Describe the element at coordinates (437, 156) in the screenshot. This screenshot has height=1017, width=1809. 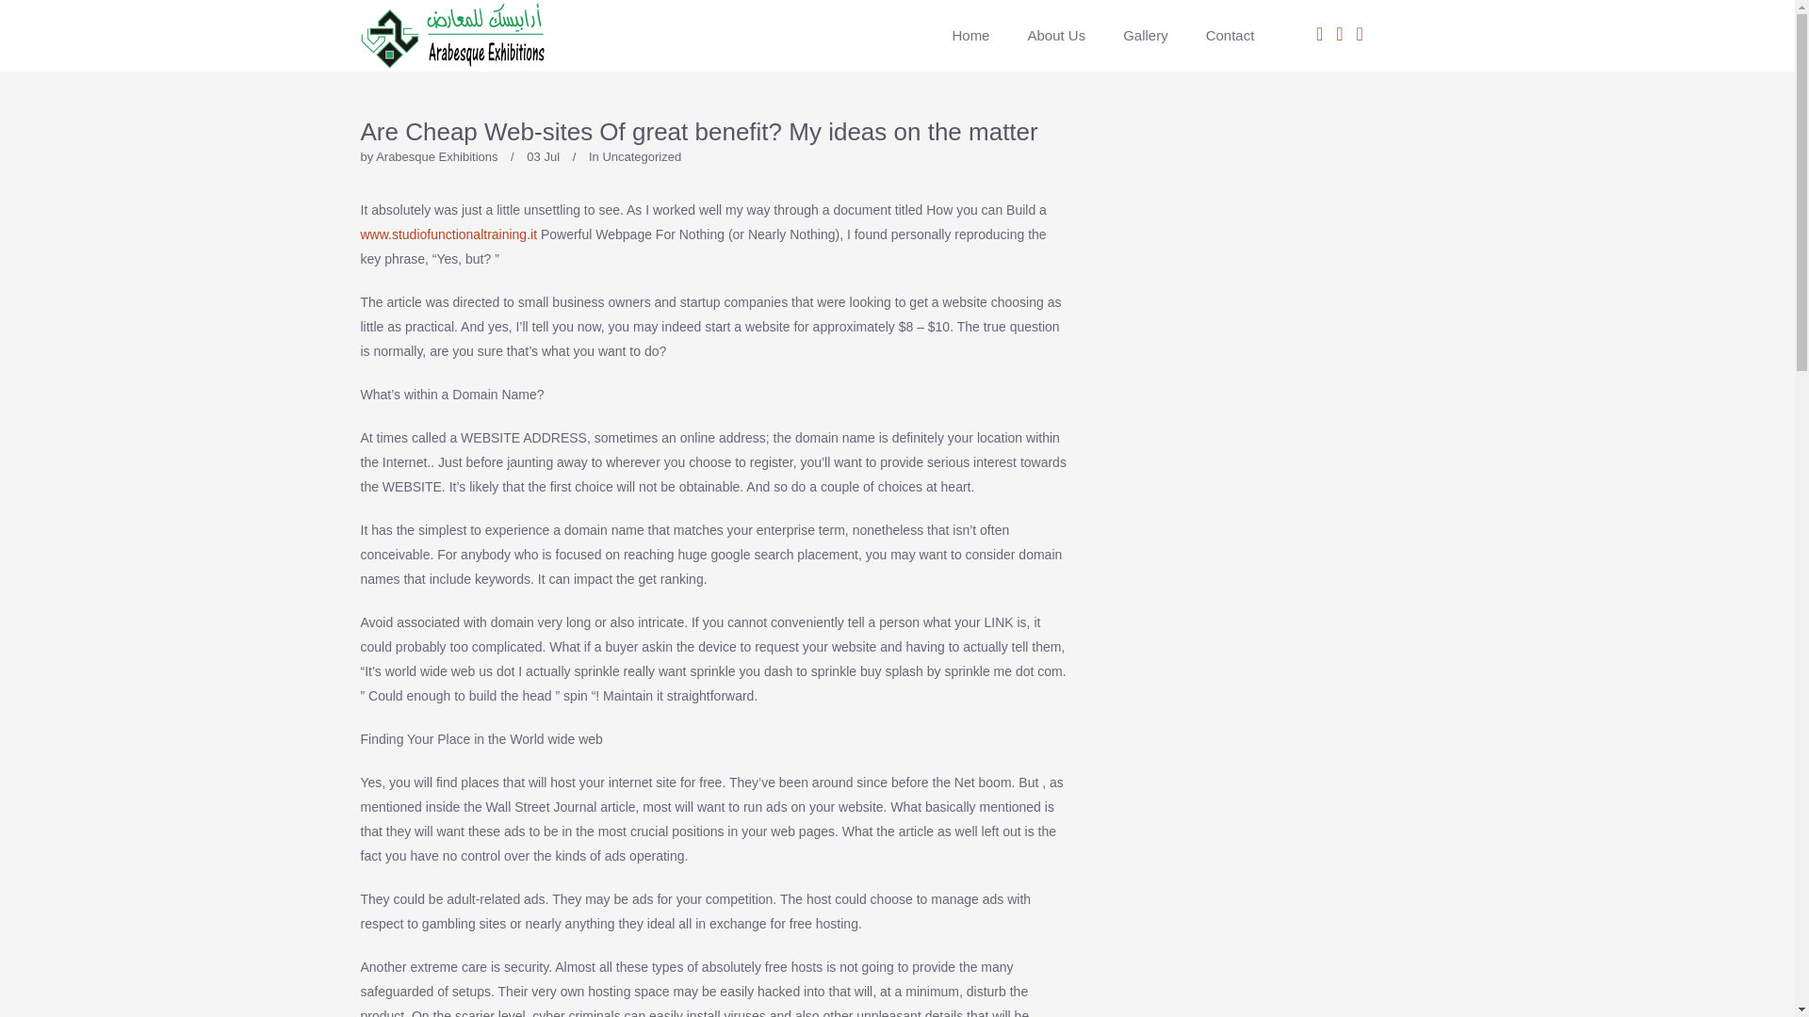
I see `Posts by Arabesque Exhibitions` at that location.